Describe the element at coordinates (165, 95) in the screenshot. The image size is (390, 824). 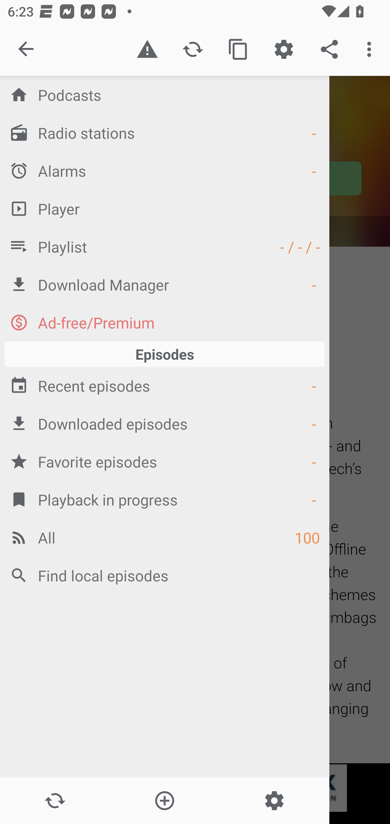
I see `Podcasts` at that location.